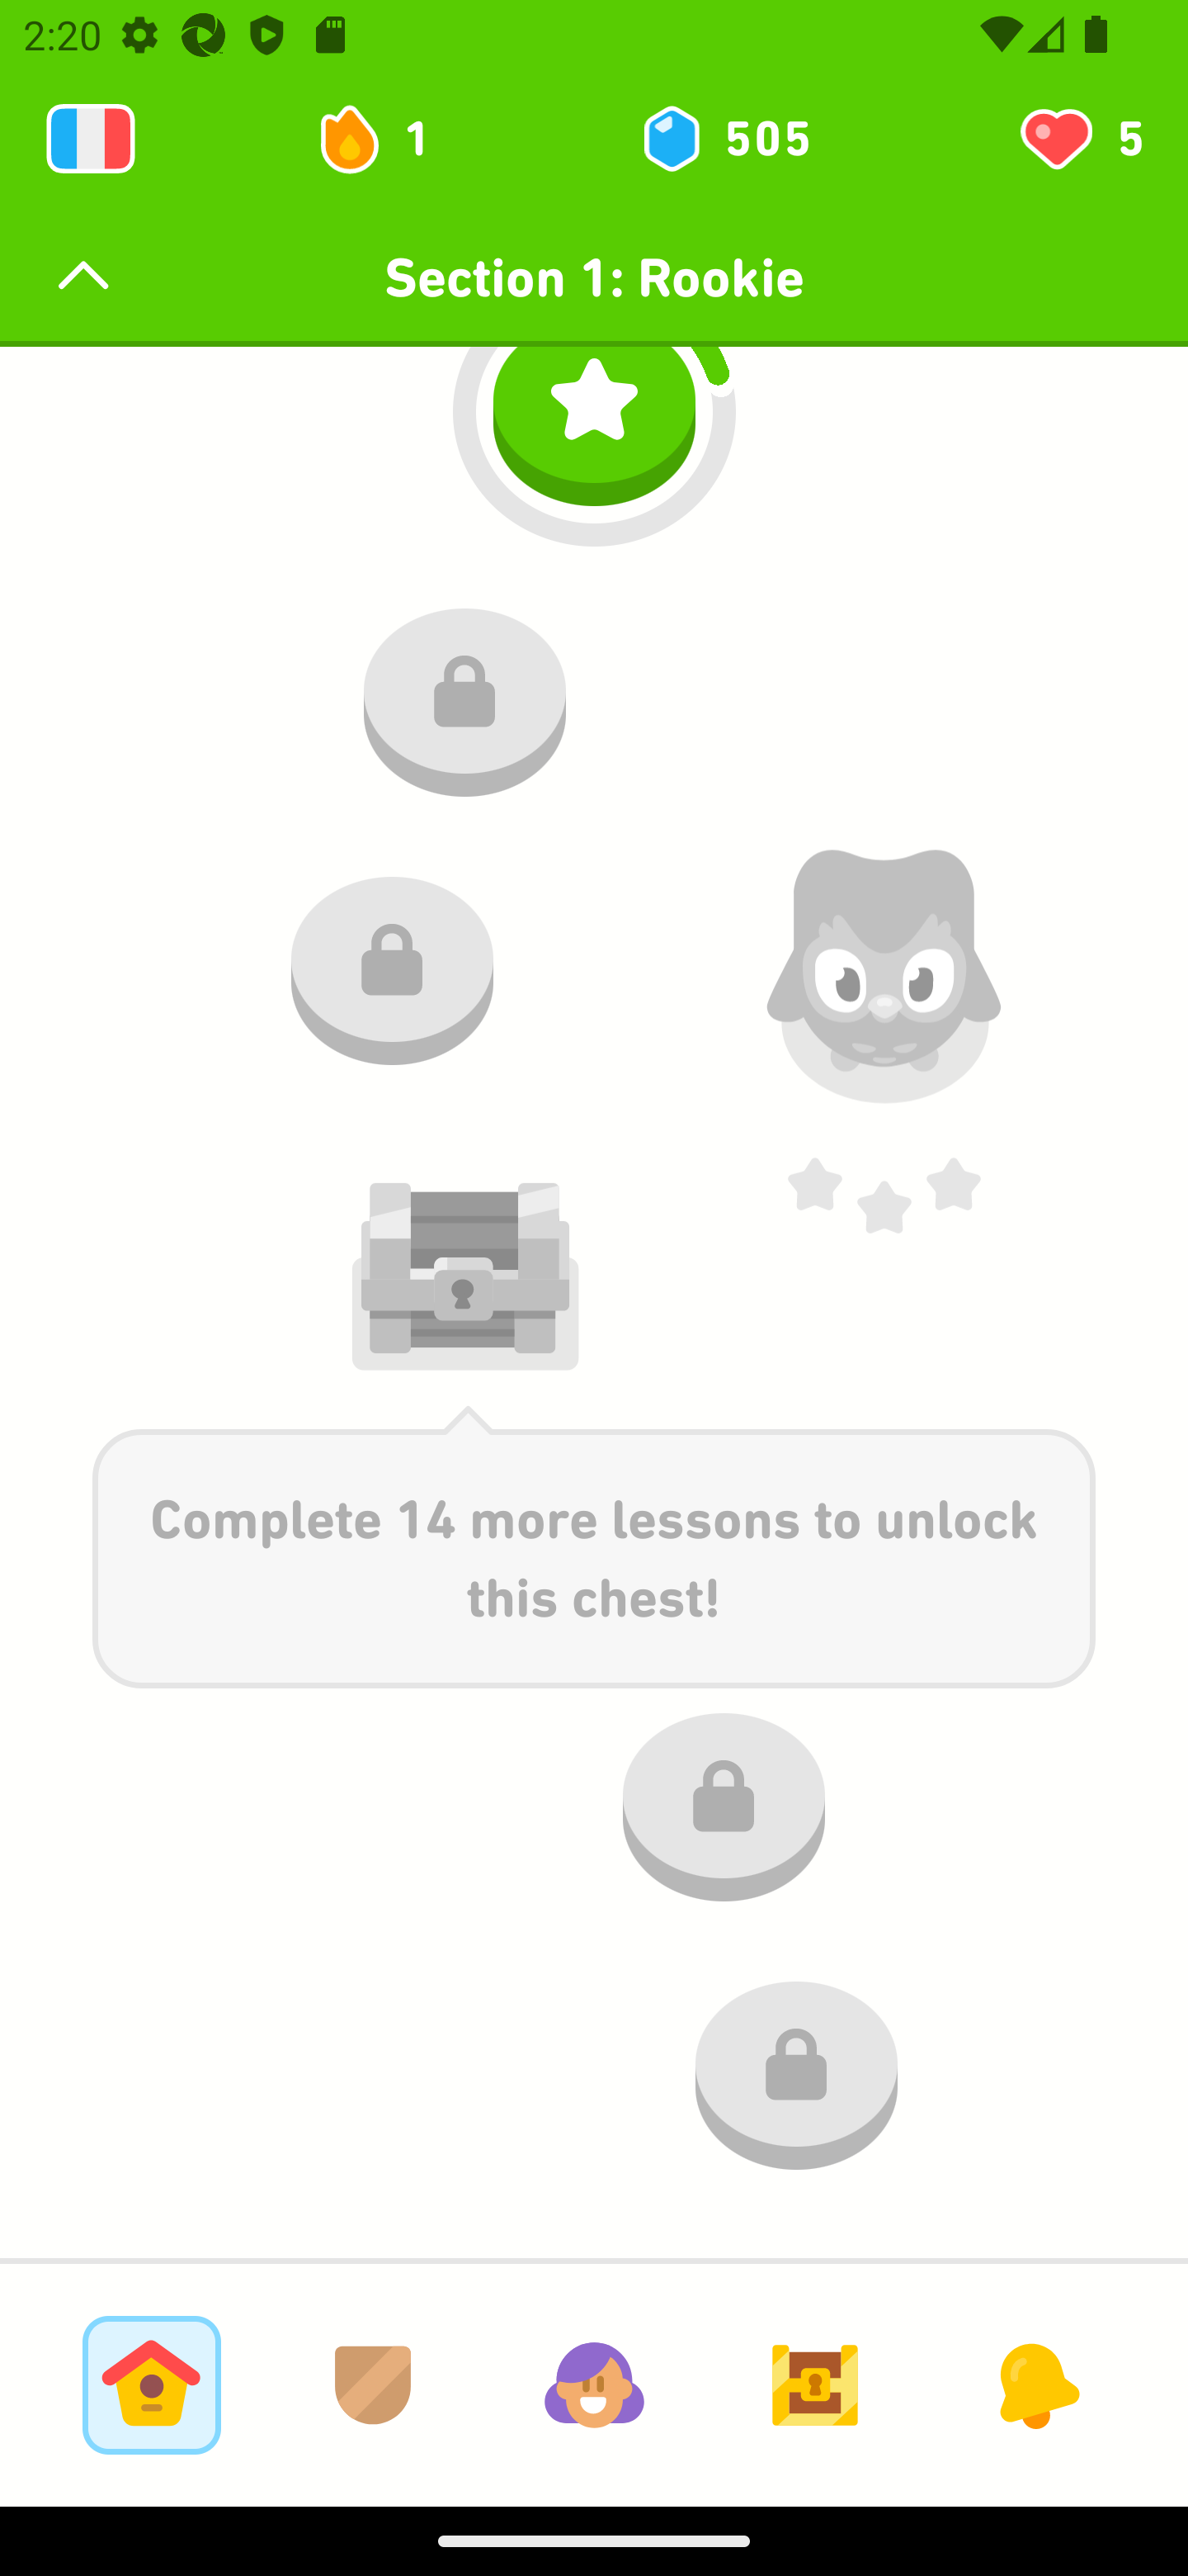 The height and width of the screenshot is (2576, 1188). Describe the element at coordinates (1036, 2384) in the screenshot. I see `News Tab` at that location.